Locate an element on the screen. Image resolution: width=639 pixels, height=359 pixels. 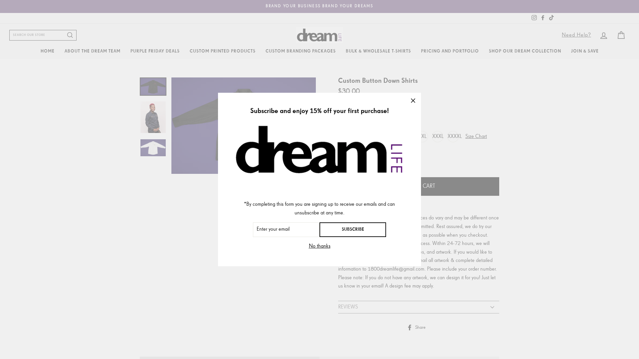
Need Help? is located at coordinates (576, 35).